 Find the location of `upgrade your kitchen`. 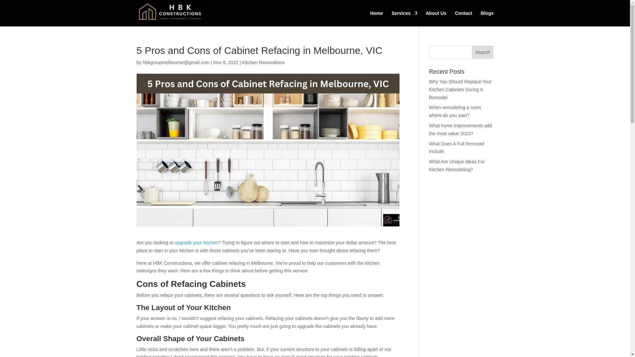

upgrade your kitchen is located at coordinates (196, 242).